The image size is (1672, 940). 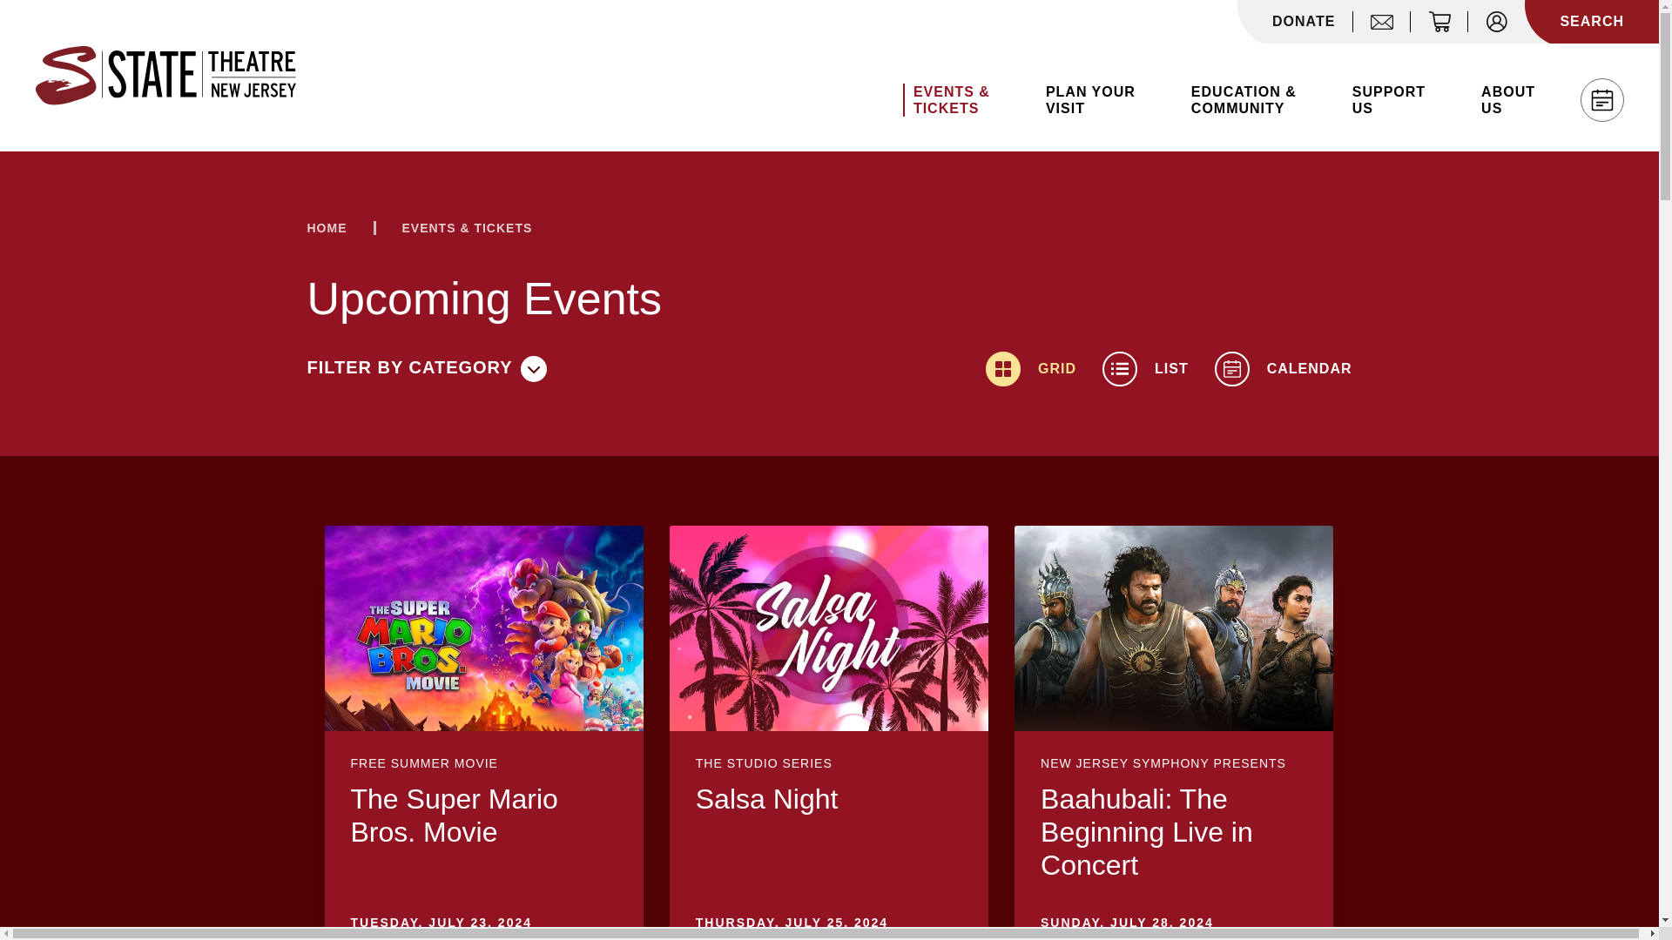 What do you see at coordinates (829, 628) in the screenshot?
I see `More Info for Salsa Night` at bounding box center [829, 628].